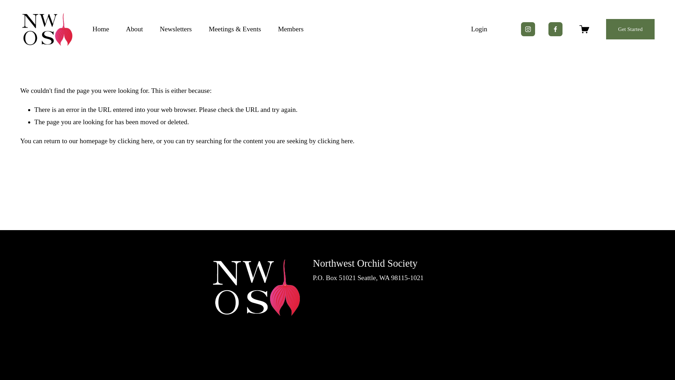 This screenshot has width=675, height=380. What do you see at coordinates (291, 29) in the screenshot?
I see `Members` at bounding box center [291, 29].